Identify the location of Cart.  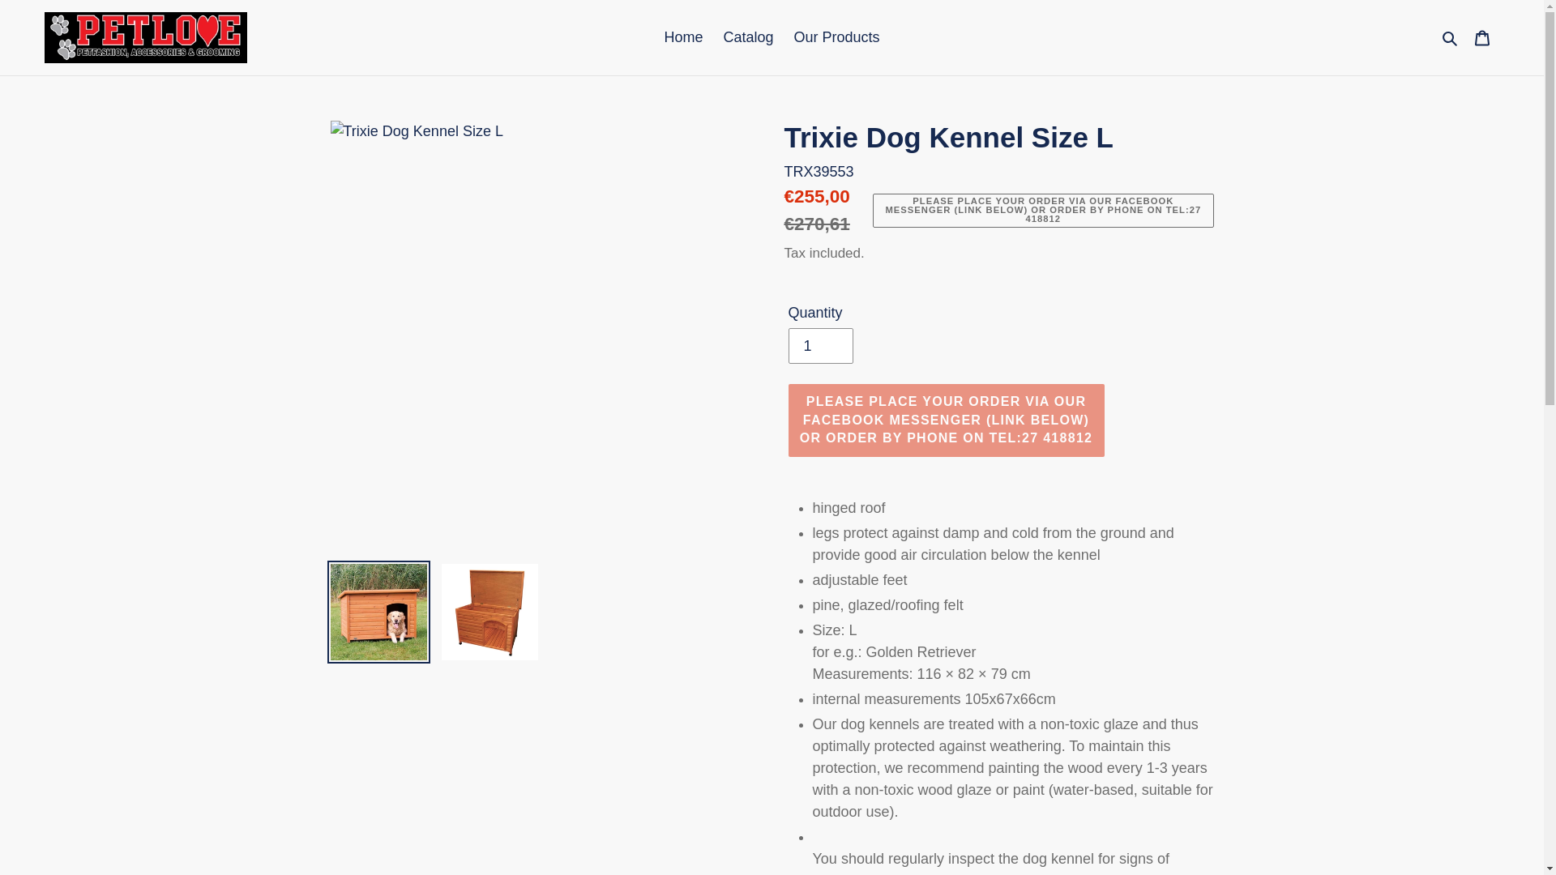
(1482, 37).